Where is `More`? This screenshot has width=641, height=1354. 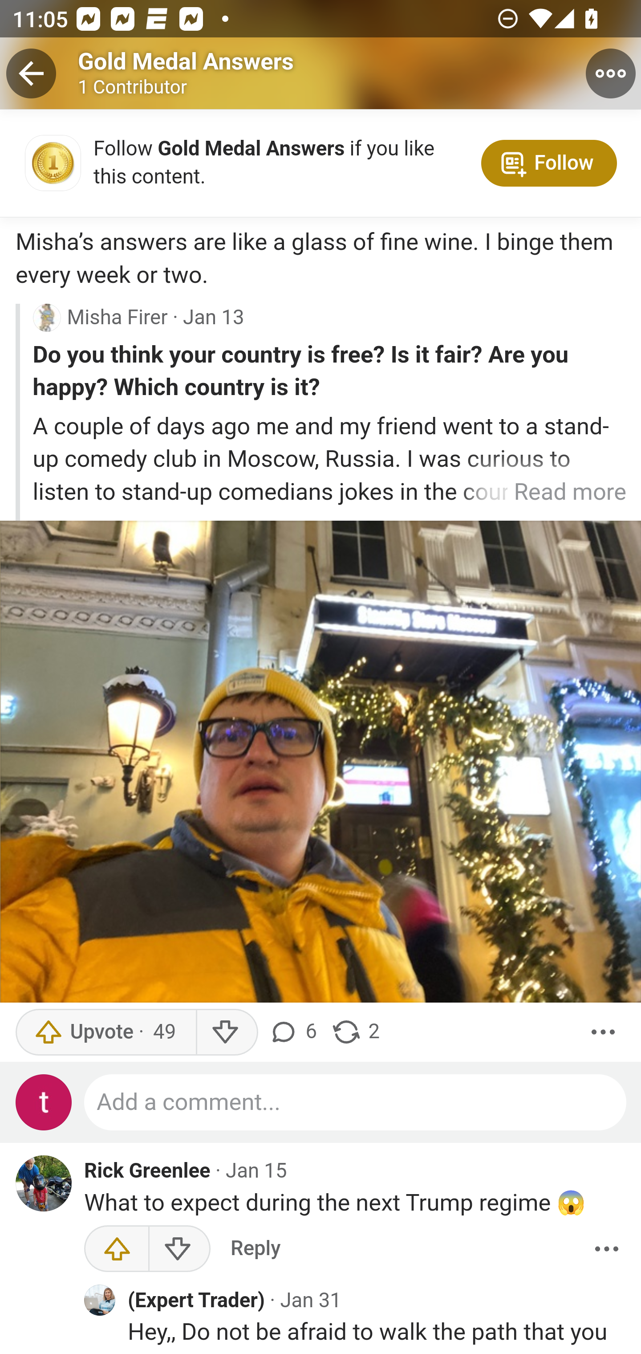 More is located at coordinates (606, 1249).